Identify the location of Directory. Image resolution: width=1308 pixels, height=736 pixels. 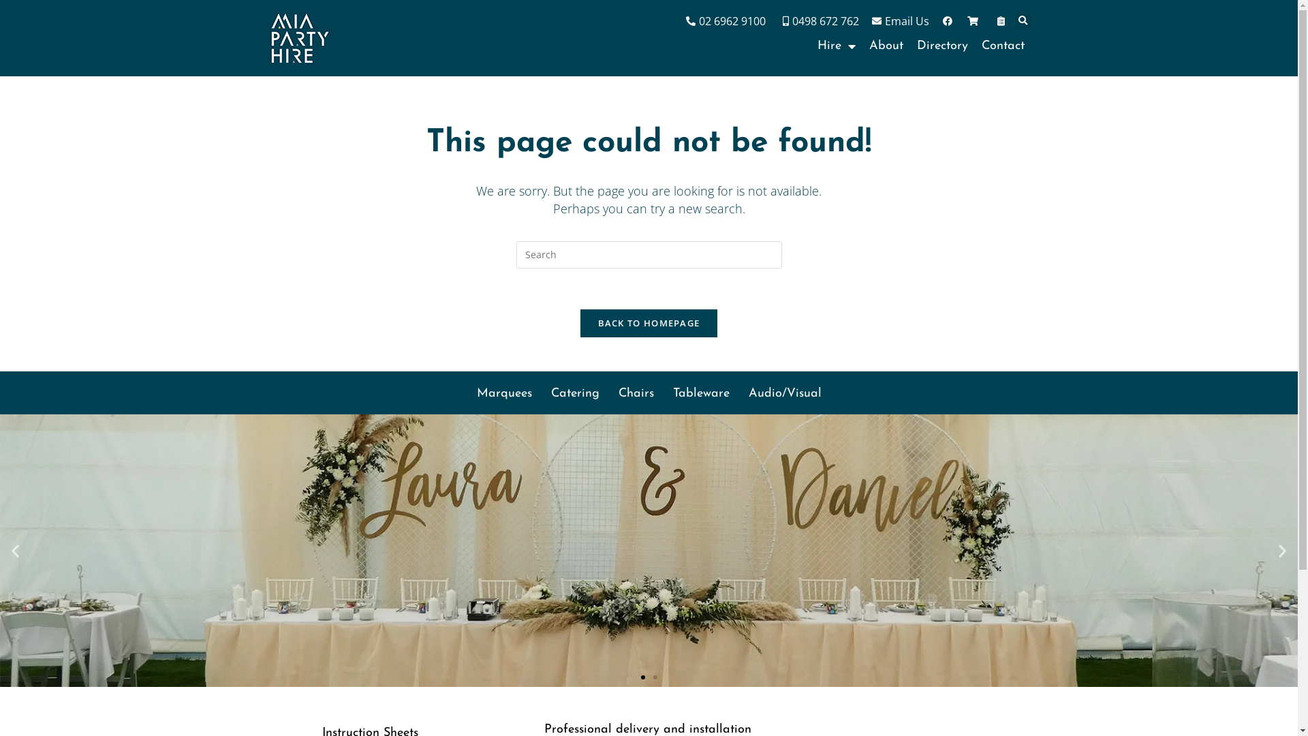
(943, 46).